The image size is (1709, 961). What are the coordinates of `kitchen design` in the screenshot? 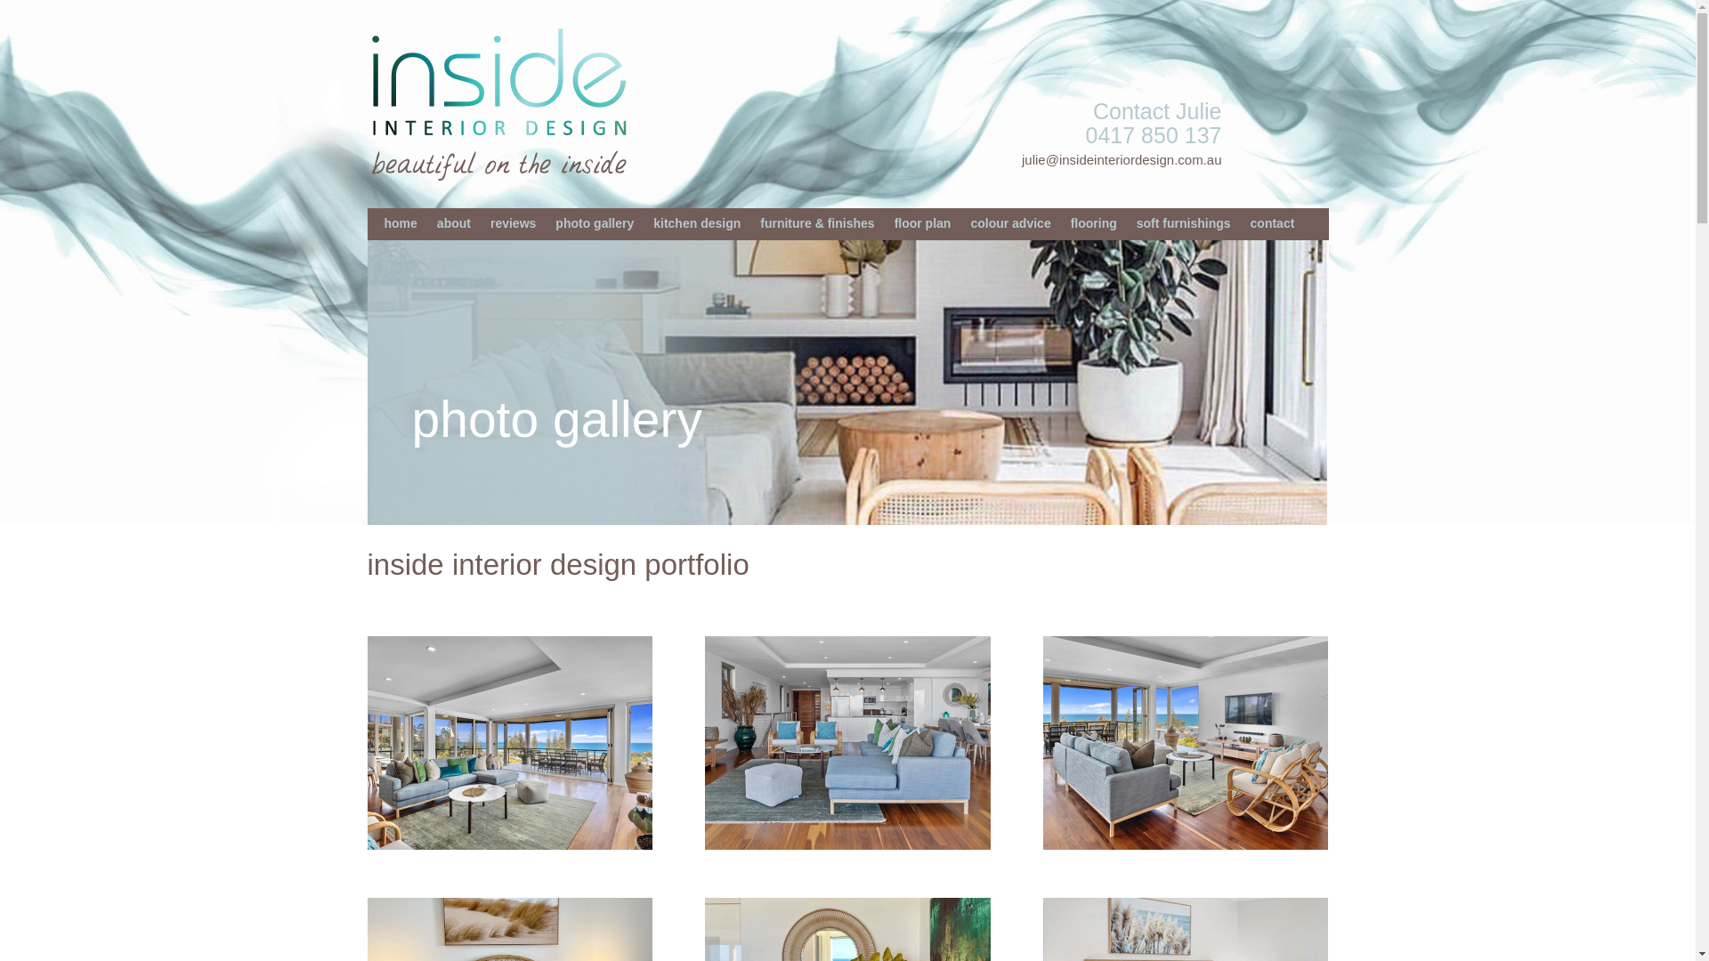 It's located at (697, 223).